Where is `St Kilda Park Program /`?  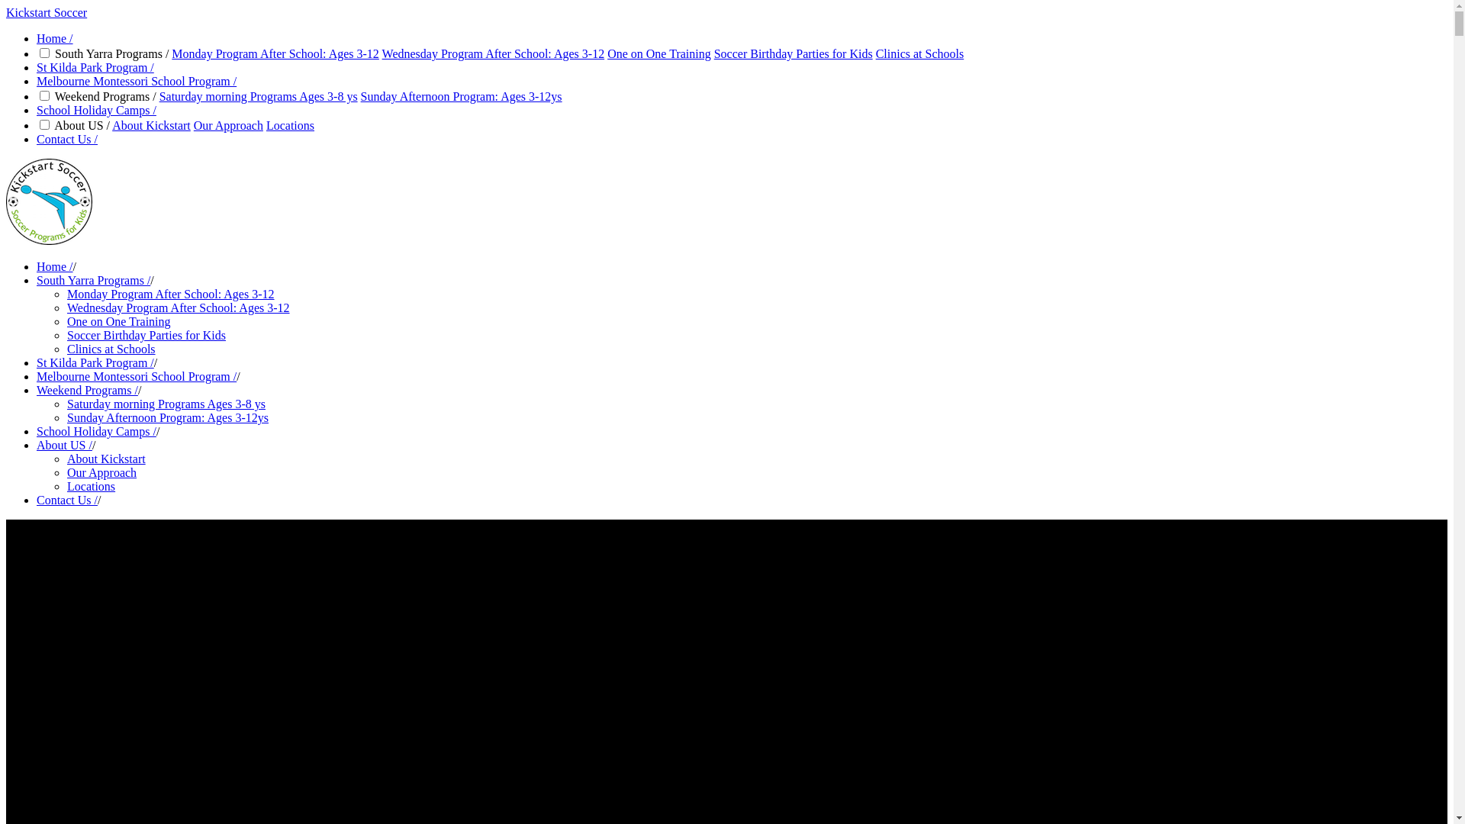 St Kilda Park Program / is located at coordinates (95, 67).